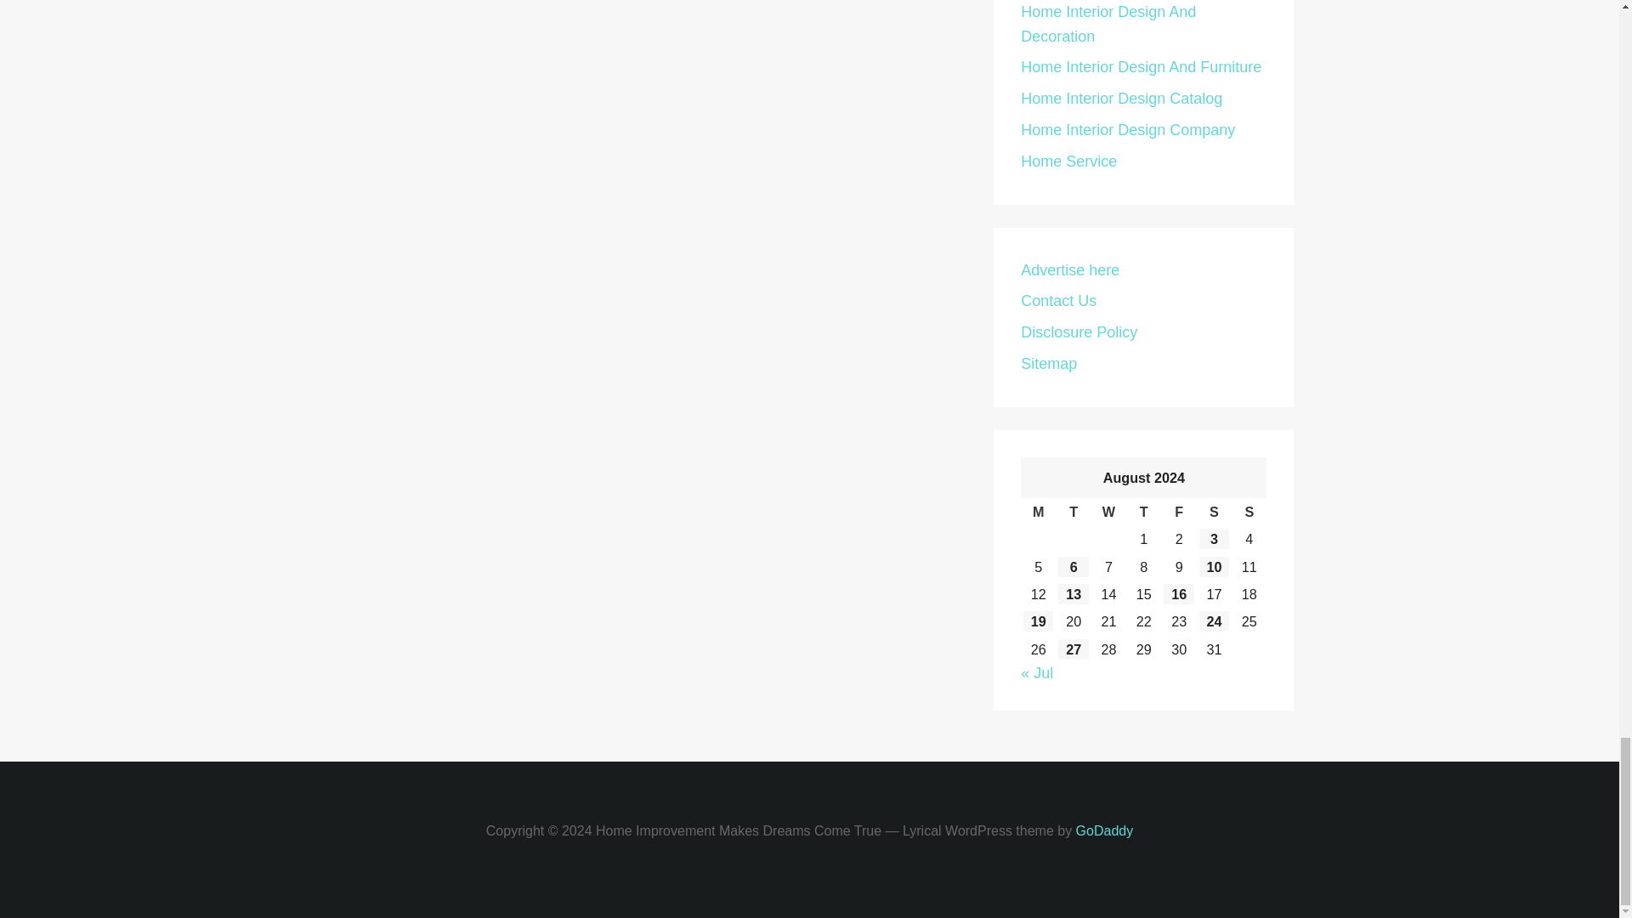 This screenshot has height=918, width=1632. What do you see at coordinates (1178, 512) in the screenshot?
I see `Friday` at bounding box center [1178, 512].